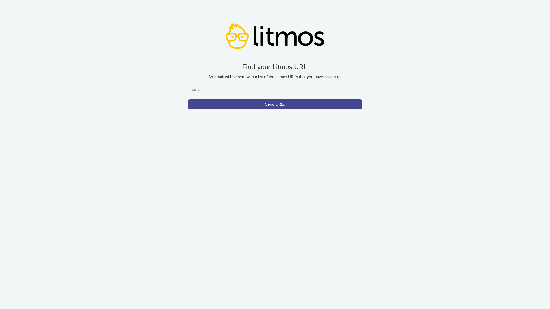 The height and width of the screenshot is (309, 550). What do you see at coordinates (275, 104) in the screenshot?
I see ` Send URLs ` at bounding box center [275, 104].